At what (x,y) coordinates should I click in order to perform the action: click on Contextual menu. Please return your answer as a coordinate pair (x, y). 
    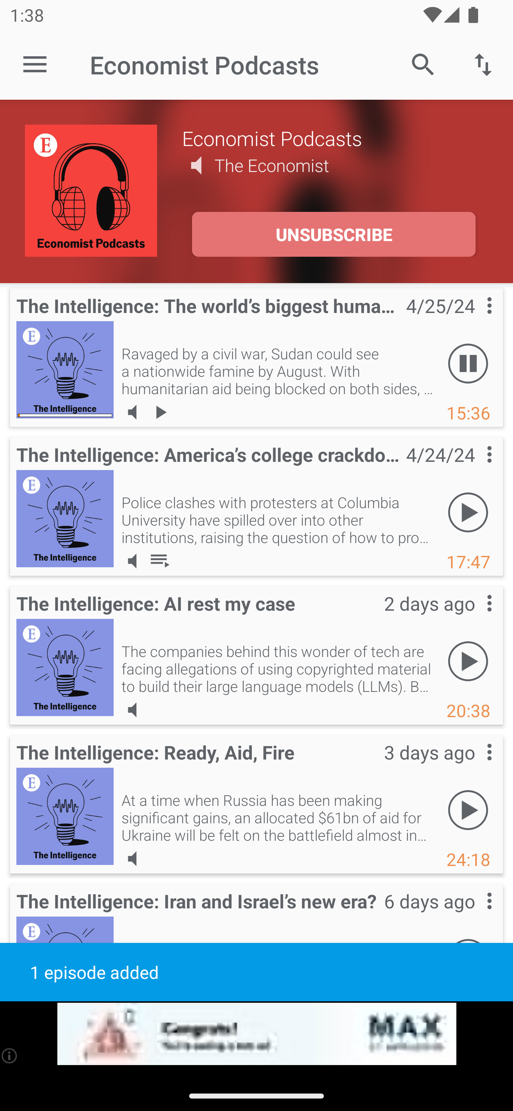
    Looking at the image, I should click on (474, 915).